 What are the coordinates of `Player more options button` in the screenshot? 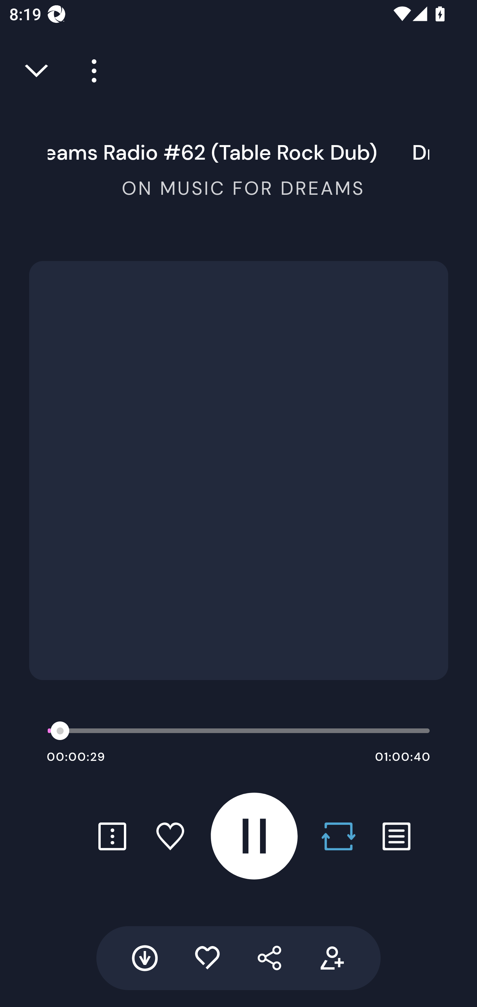 It's located at (89, 71).